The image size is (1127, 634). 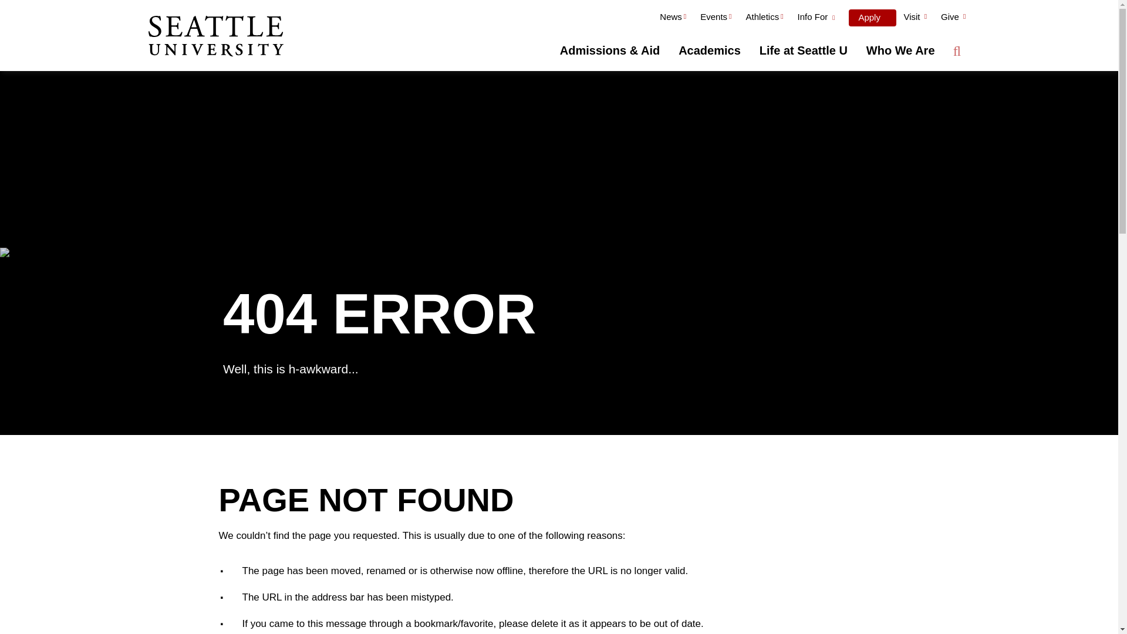 I want to click on Academics, so click(x=710, y=50).